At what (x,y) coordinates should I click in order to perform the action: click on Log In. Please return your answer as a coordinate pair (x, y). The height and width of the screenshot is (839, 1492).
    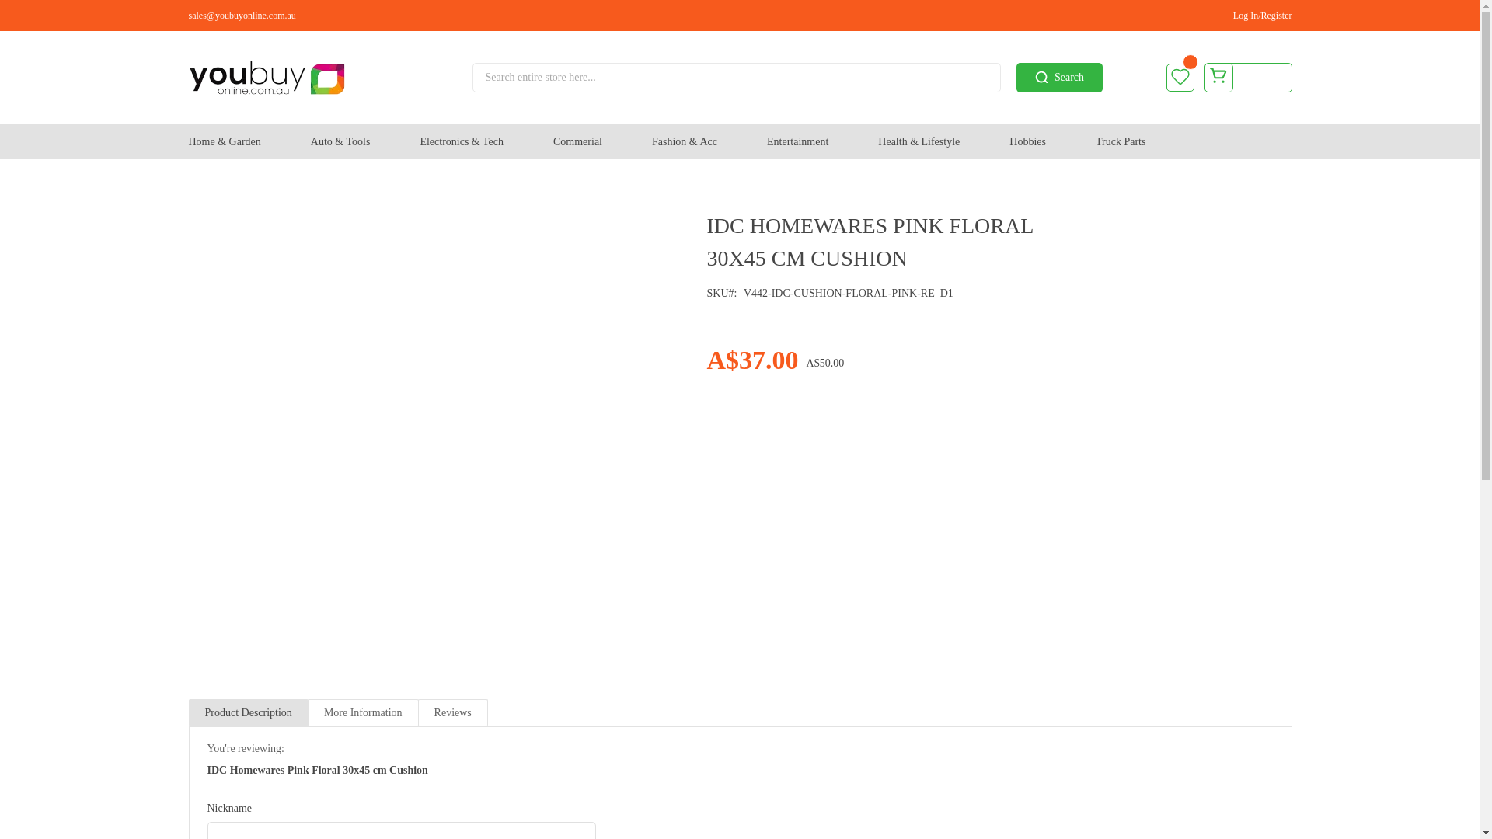
    Looking at the image, I should click on (1245, 16).